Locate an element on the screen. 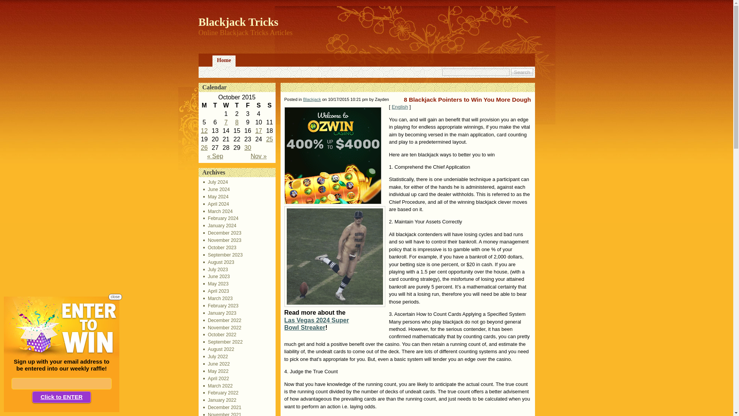 This screenshot has height=416, width=739. 8 Blackjack Pointers to Win You More Dough is located at coordinates (259, 130).